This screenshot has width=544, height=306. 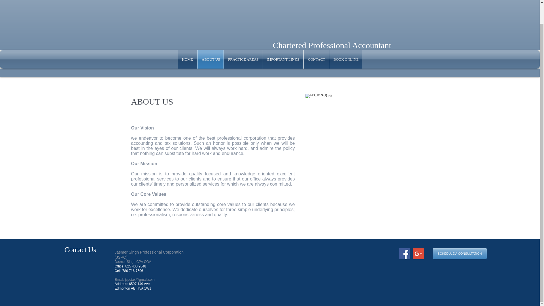 I want to click on PRACTICE AREAS, so click(x=243, y=59).